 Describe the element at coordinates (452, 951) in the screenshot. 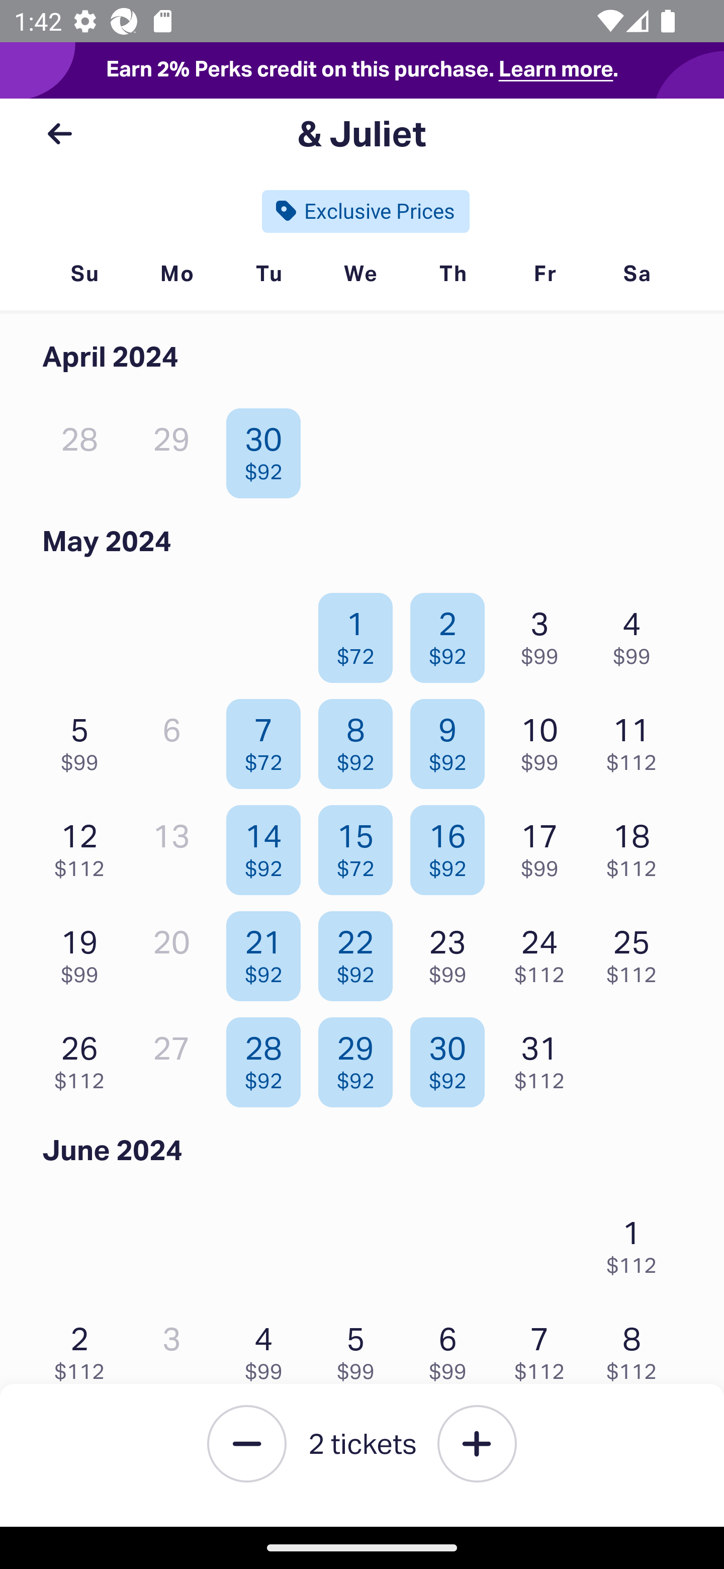

I see `23 $99` at that location.